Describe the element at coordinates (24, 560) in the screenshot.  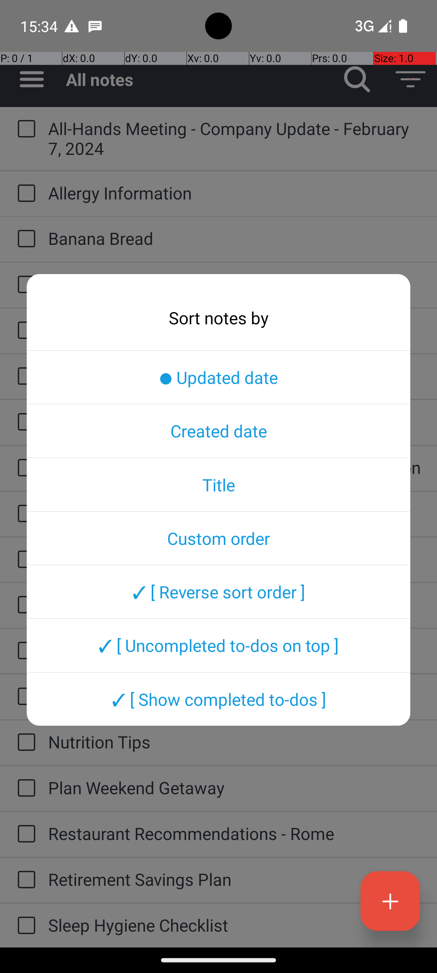
I see `to-do: Fitness Tracker Data - April 2024` at that location.